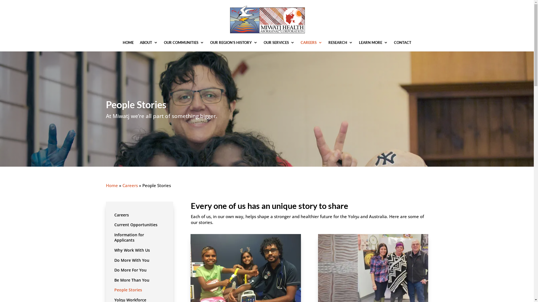 The height and width of the screenshot is (302, 538). Describe the element at coordinates (132, 251) in the screenshot. I see `Why Work With Us` at that location.